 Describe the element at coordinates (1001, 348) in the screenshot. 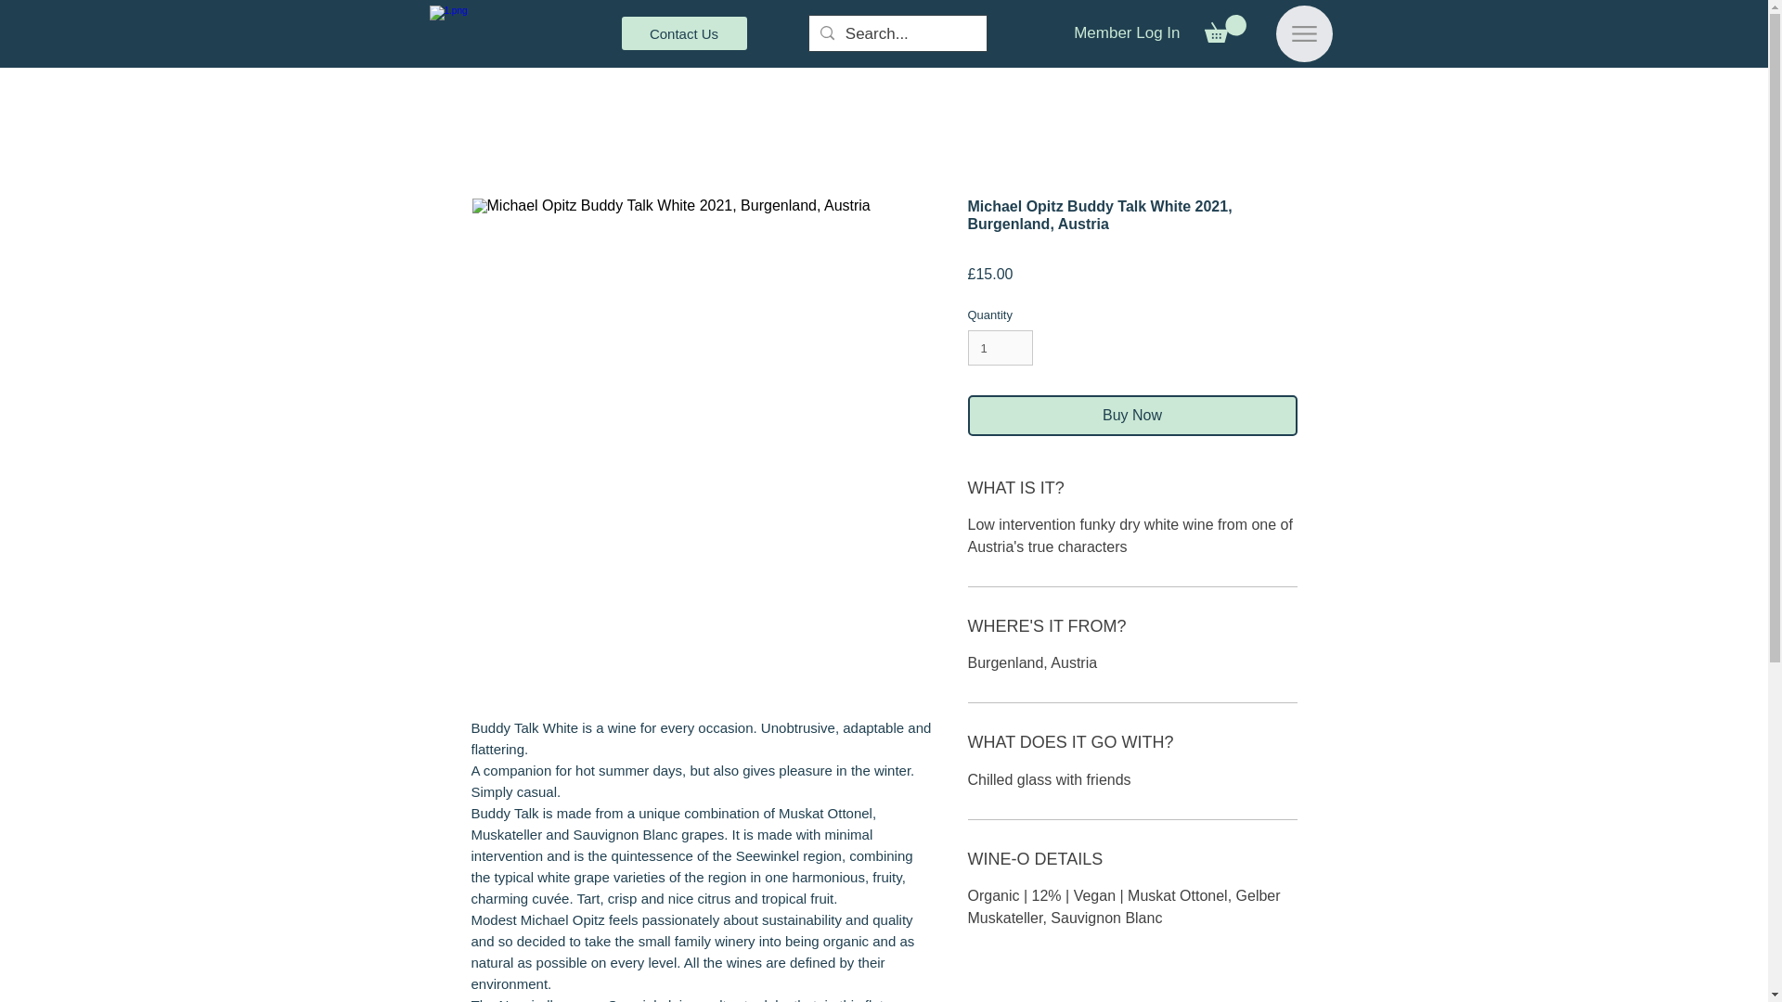

I see `1` at that location.